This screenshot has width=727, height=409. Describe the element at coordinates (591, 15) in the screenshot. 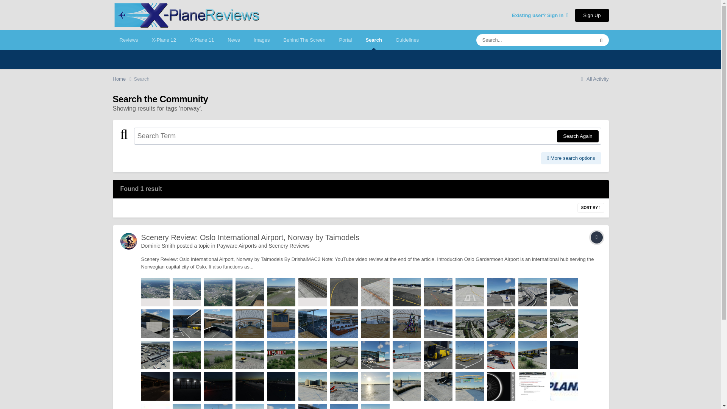

I see `Sign Up` at that location.